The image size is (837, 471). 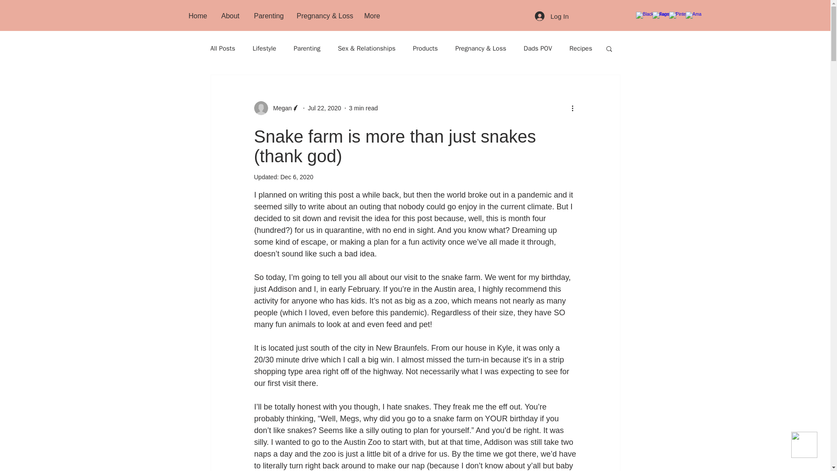 What do you see at coordinates (364, 108) in the screenshot?
I see `3 min read` at bounding box center [364, 108].